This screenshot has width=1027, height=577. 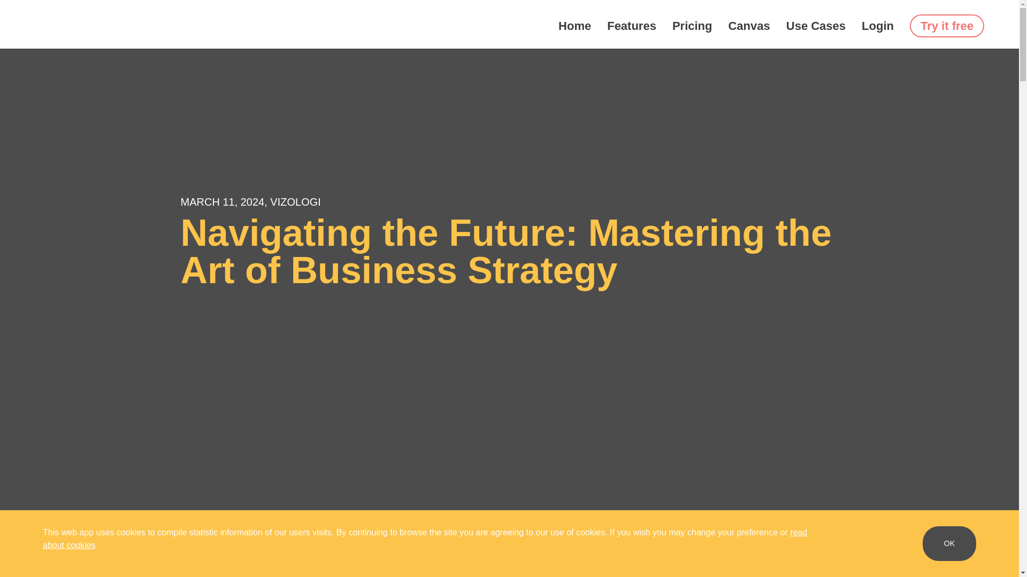 I want to click on Pricing, so click(x=692, y=26).